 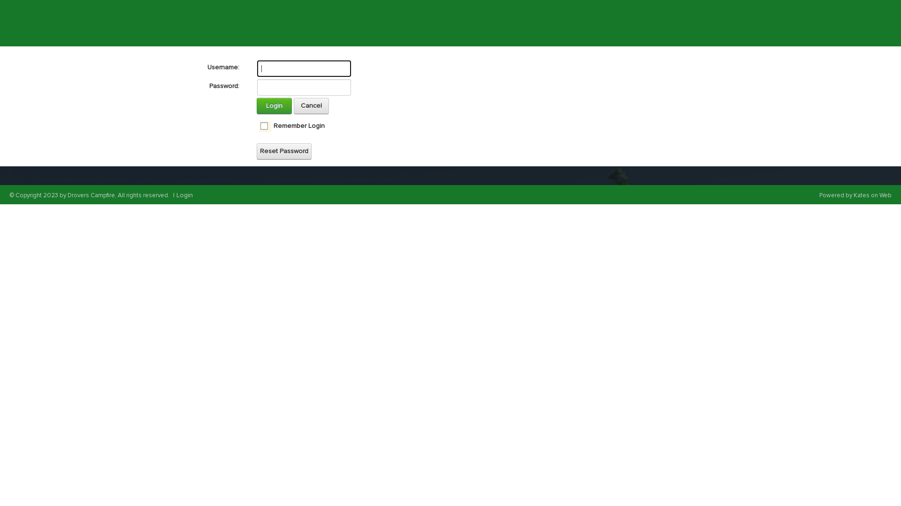 What do you see at coordinates (321, 22) in the screenshot?
I see `About Us` at bounding box center [321, 22].